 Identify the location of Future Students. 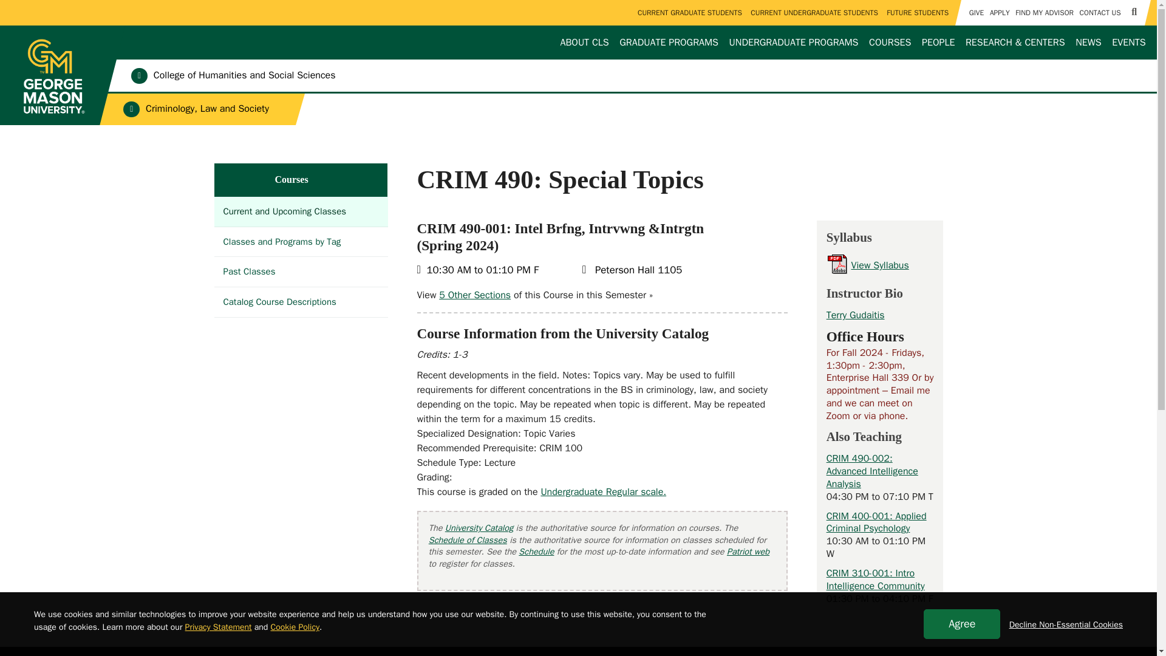
(918, 13).